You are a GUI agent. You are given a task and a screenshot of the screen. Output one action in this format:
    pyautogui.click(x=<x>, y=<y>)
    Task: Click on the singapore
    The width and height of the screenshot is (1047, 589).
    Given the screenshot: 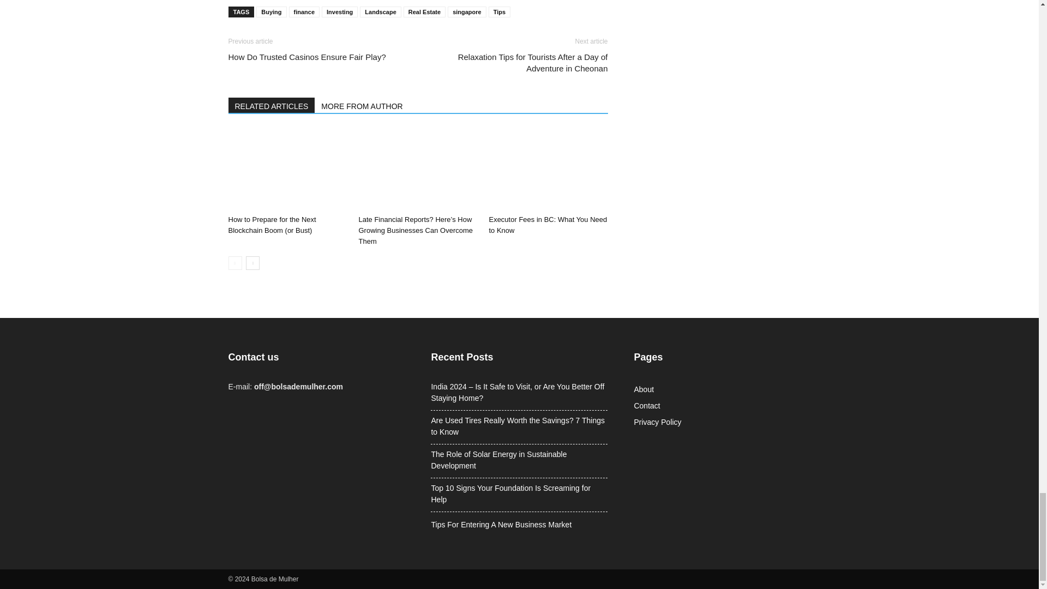 What is the action you would take?
    pyautogui.click(x=467, y=12)
    